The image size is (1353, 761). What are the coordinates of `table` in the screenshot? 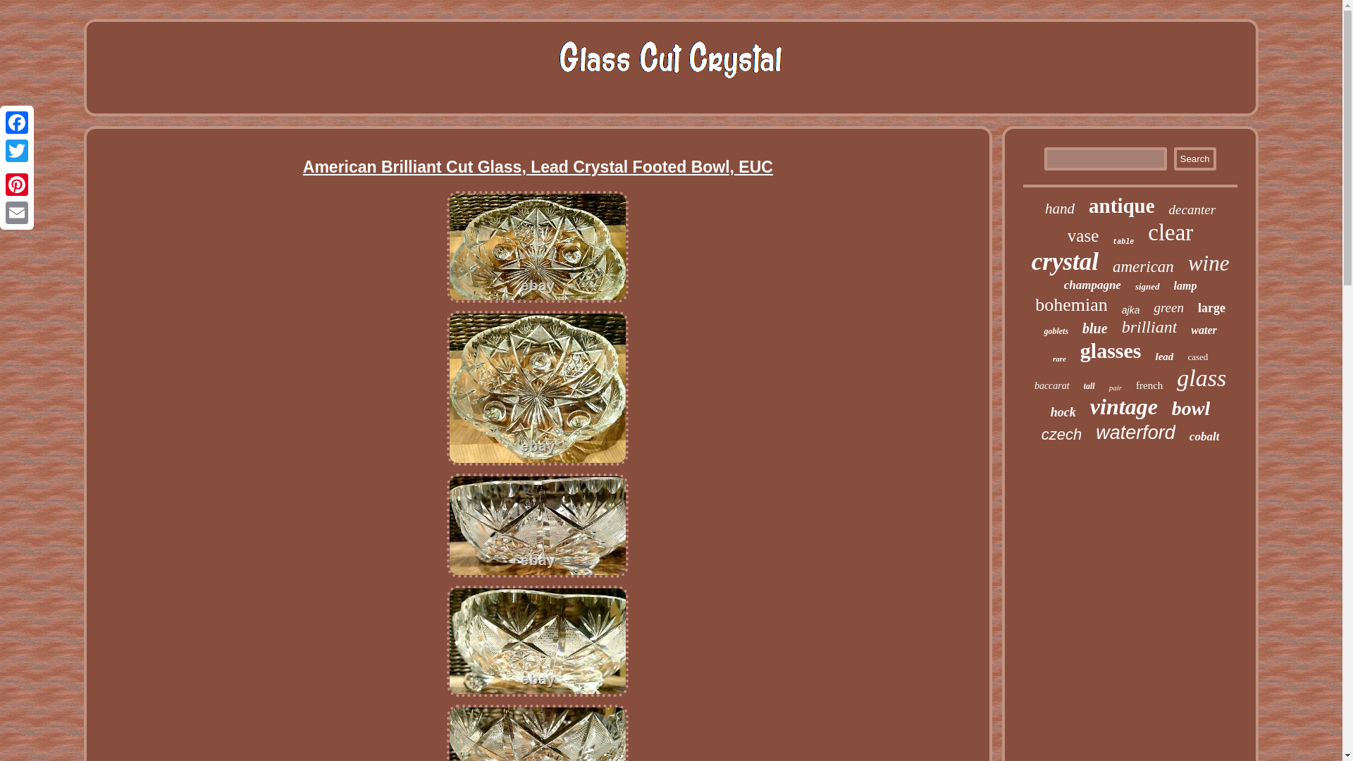 It's located at (1123, 242).